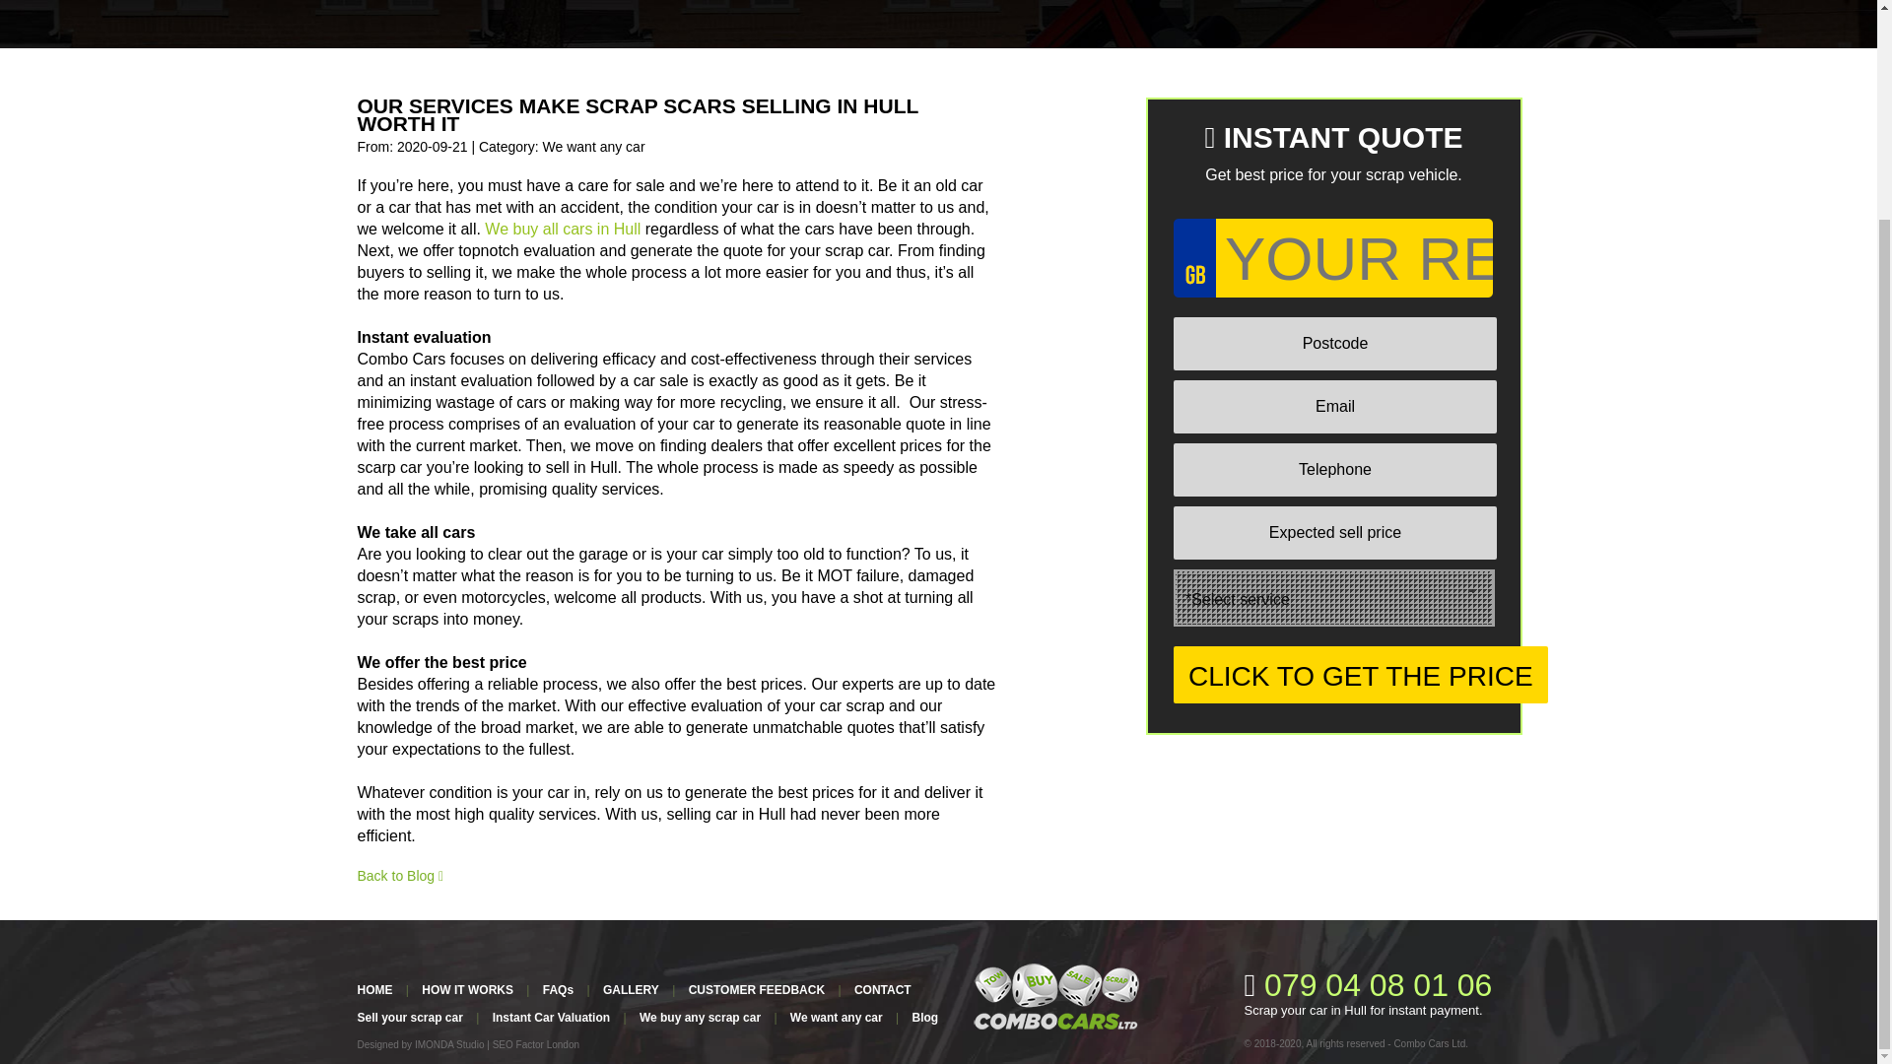  I want to click on HOW IT WORKS, so click(467, 989).